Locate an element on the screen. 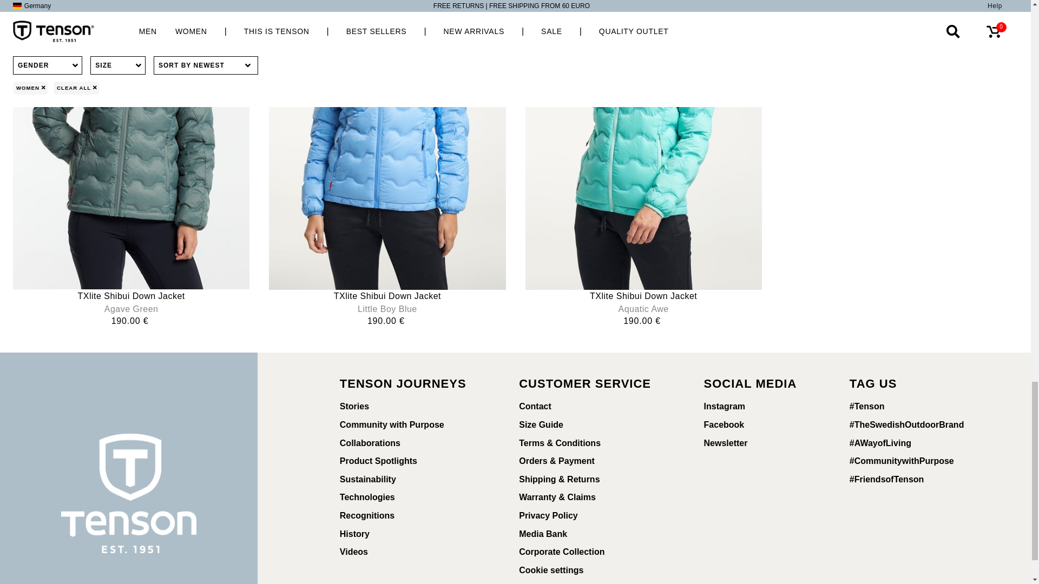  Community with Purpose is located at coordinates (410, 425).